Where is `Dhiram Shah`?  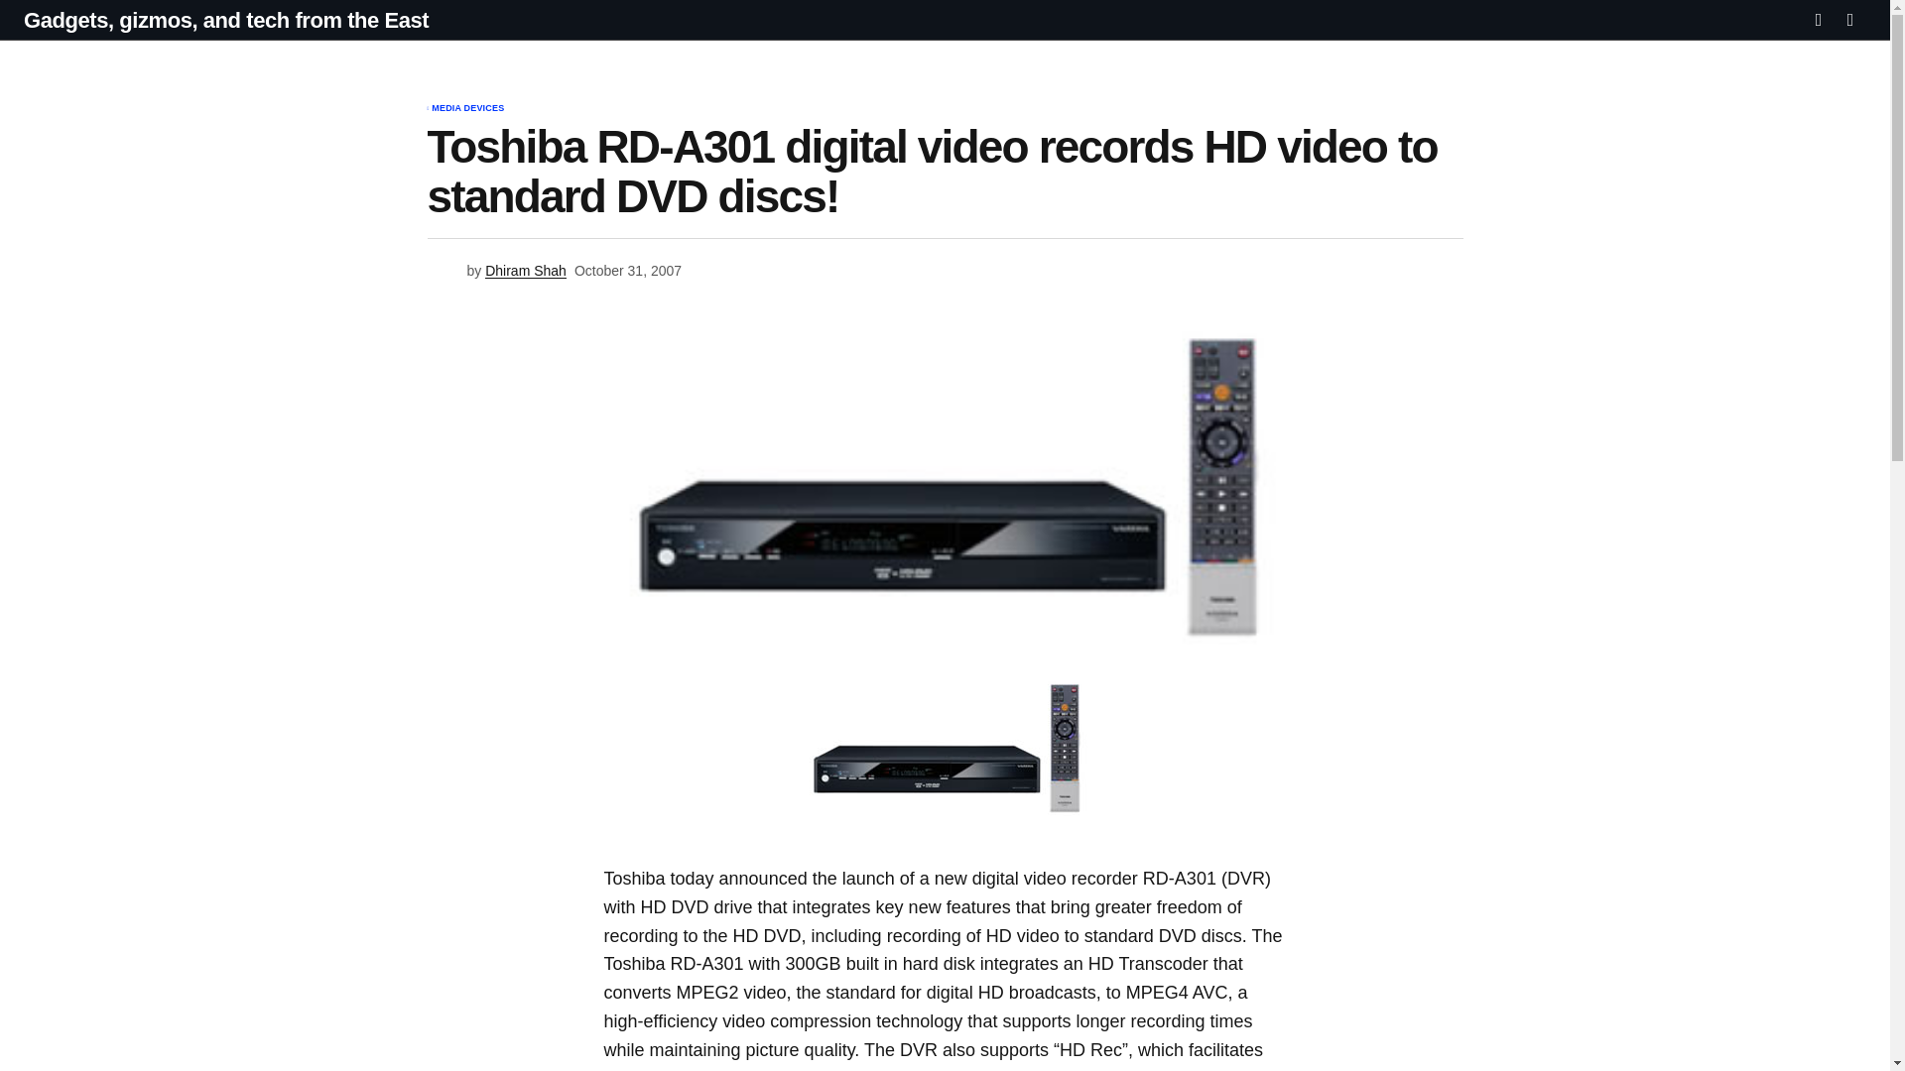
Dhiram Shah is located at coordinates (526, 271).